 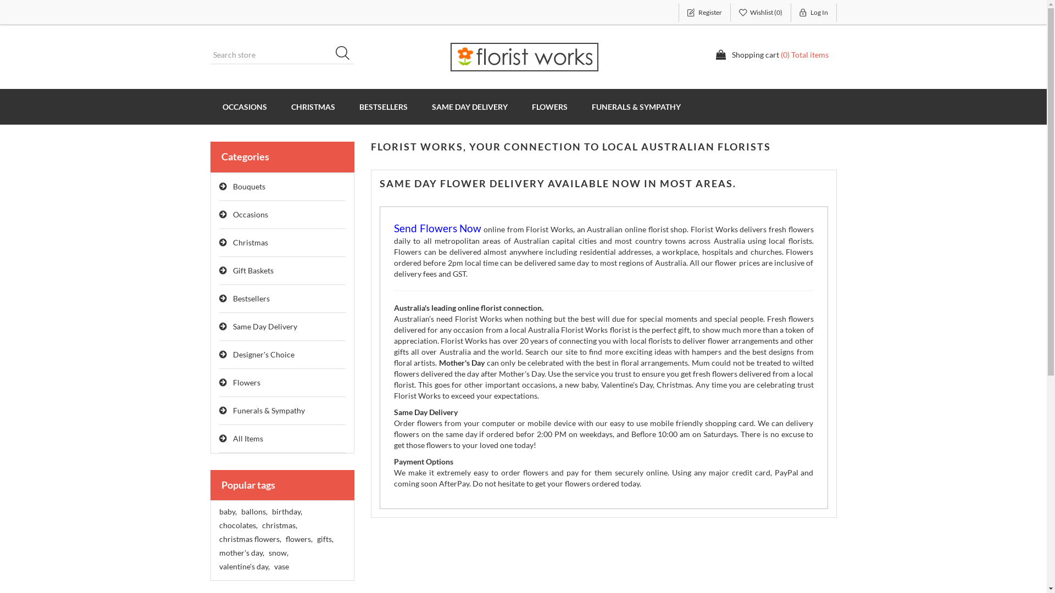 I want to click on Gift Baskets, so click(x=282, y=271).